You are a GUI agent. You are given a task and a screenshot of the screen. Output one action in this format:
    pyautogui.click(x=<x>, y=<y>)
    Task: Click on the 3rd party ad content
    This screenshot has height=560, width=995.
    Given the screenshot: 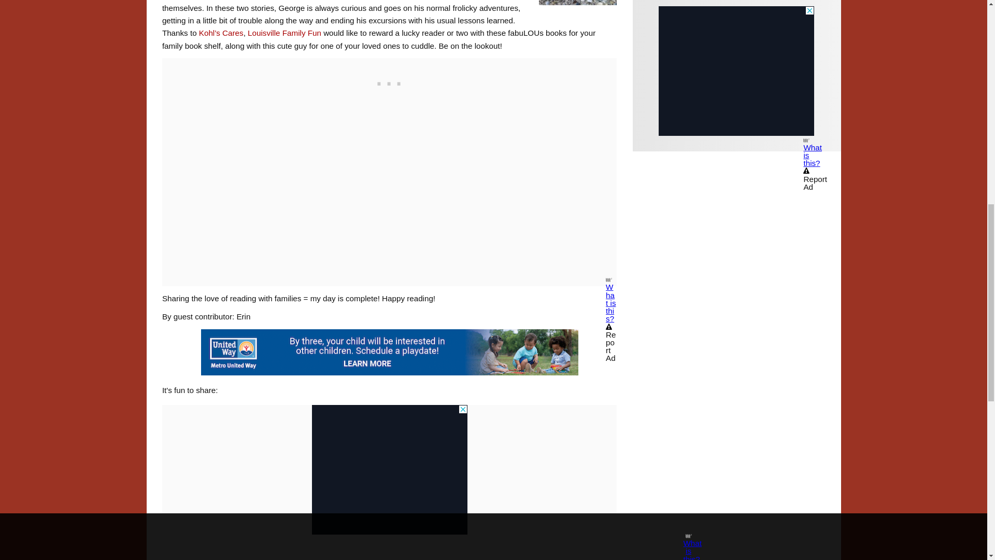 What is the action you would take?
    pyautogui.click(x=736, y=71)
    